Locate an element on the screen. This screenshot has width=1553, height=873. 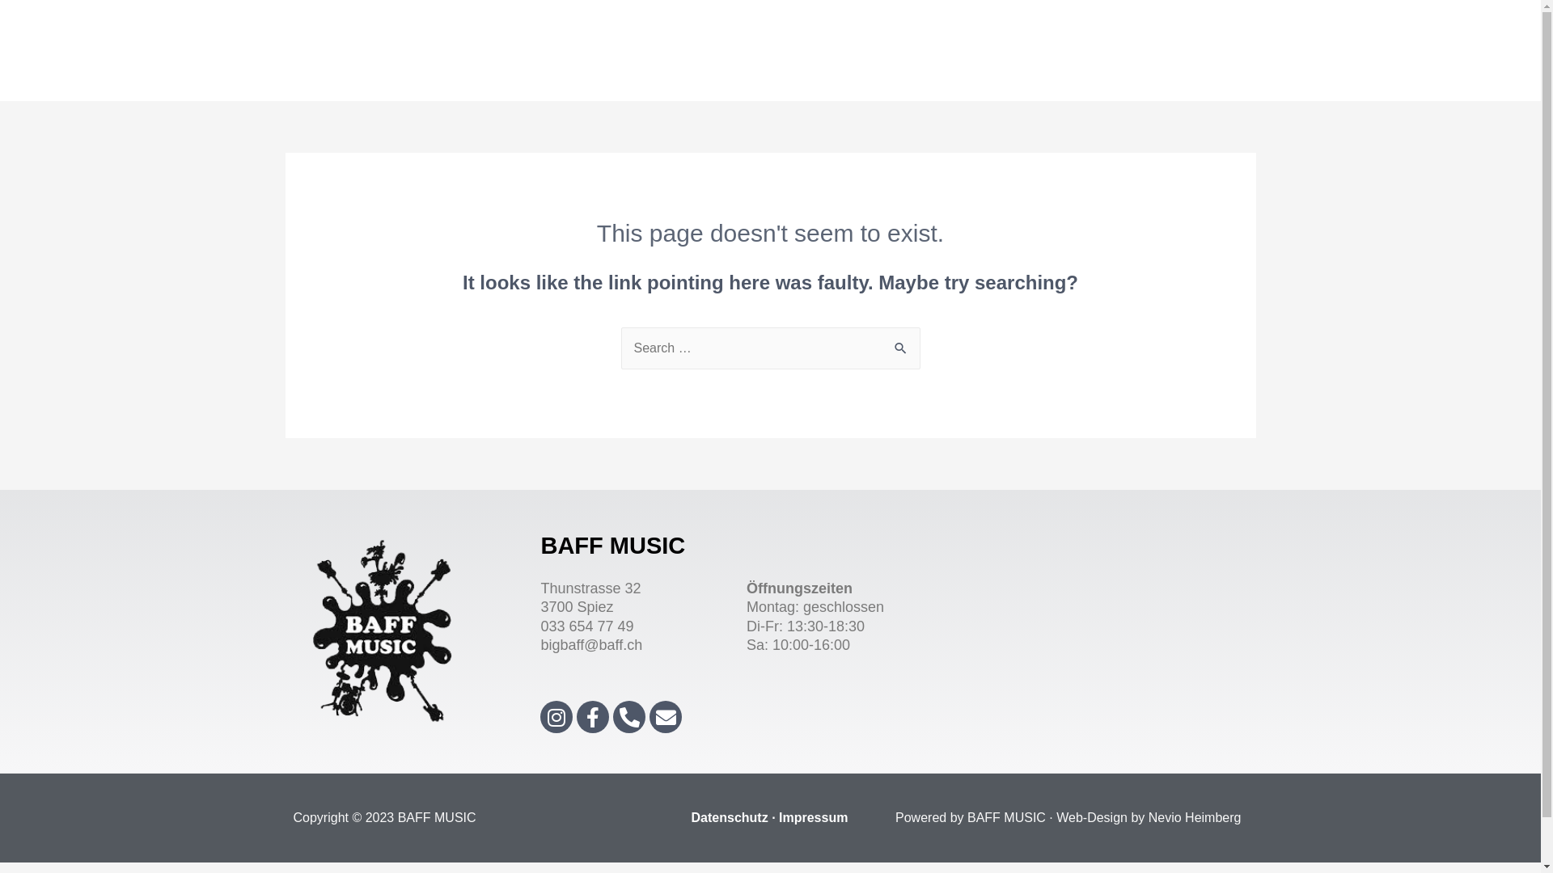
Search is located at coordinates (901, 344).